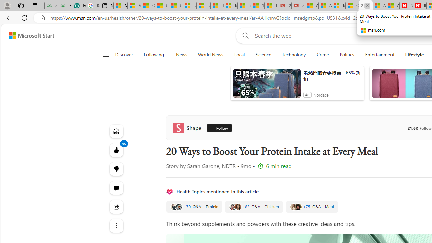  I want to click on Start the conversation, so click(116, 188).